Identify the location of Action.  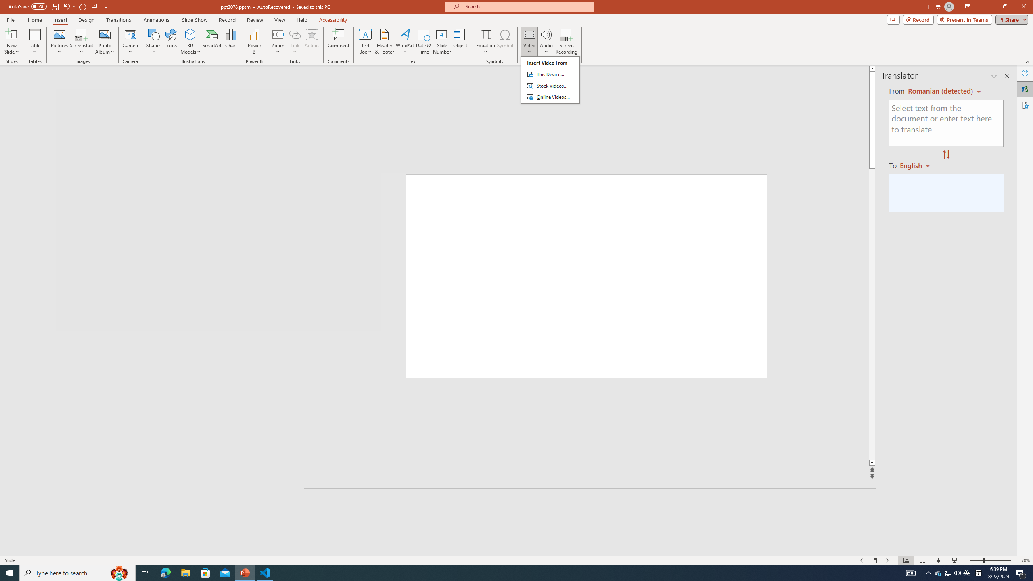
(312, 42).